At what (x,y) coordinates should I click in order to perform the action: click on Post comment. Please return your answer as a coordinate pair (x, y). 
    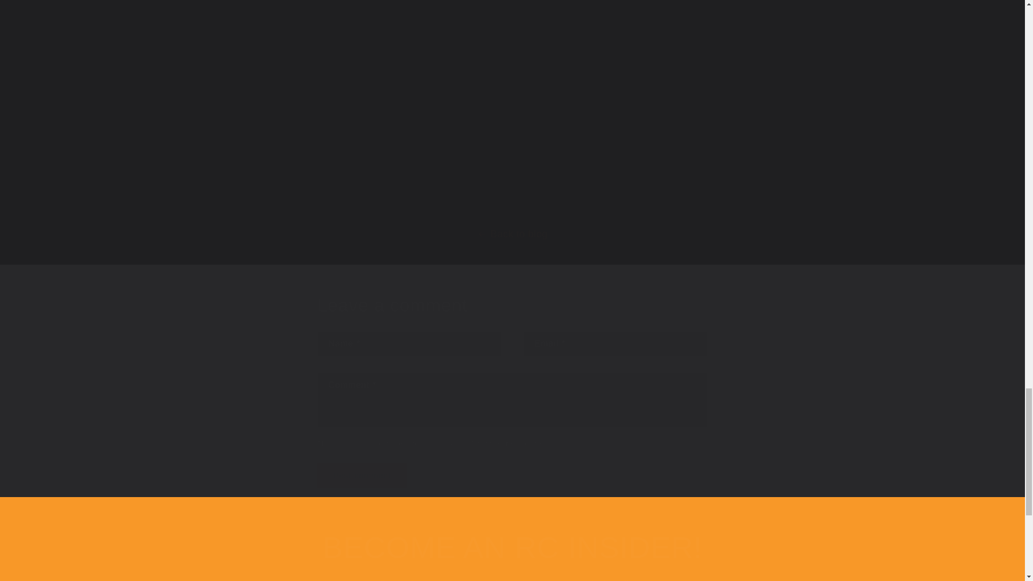
    Looking at the image, I should click on (363, 476).